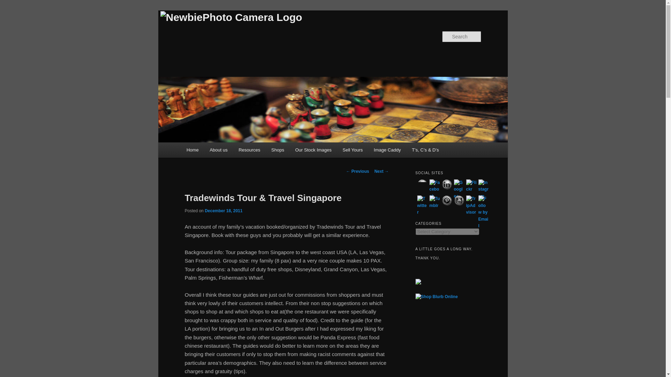 Image resolution: width=671 pixels, height=377 pixels. What do you see at coordinates (313, 150) in the screenshot?
I see `Our Stock Images` at bounding box center [313, 150].